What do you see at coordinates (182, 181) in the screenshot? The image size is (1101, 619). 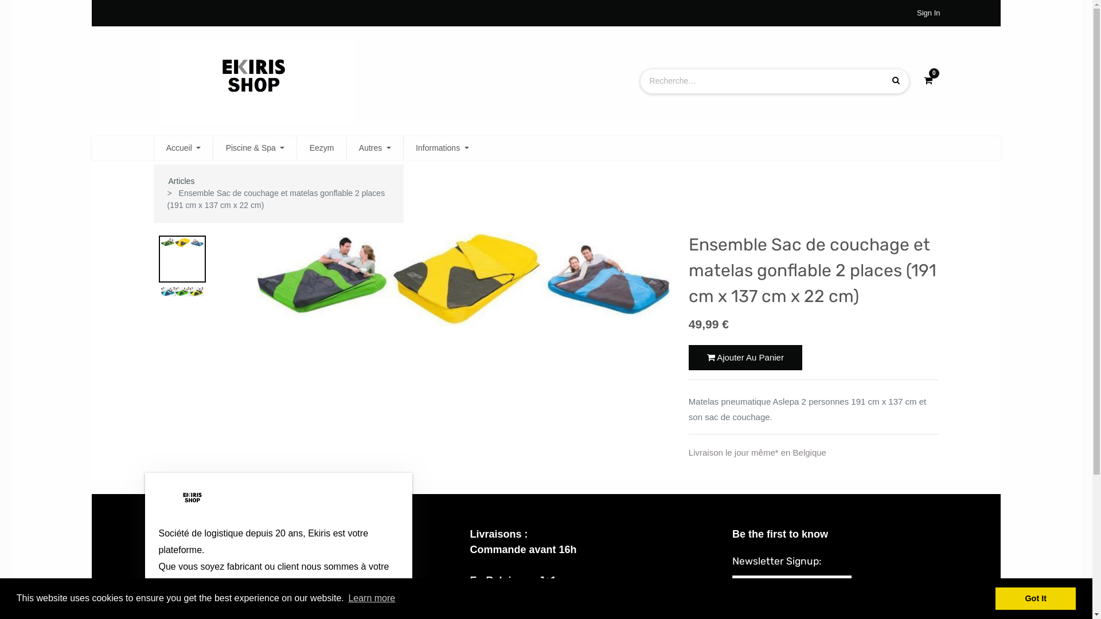 I see `Articles` at bounding box center [182, 181].